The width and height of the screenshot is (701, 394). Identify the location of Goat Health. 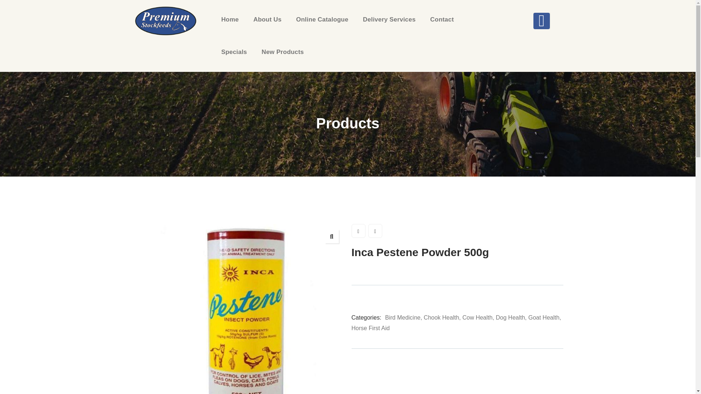
(544, 317).